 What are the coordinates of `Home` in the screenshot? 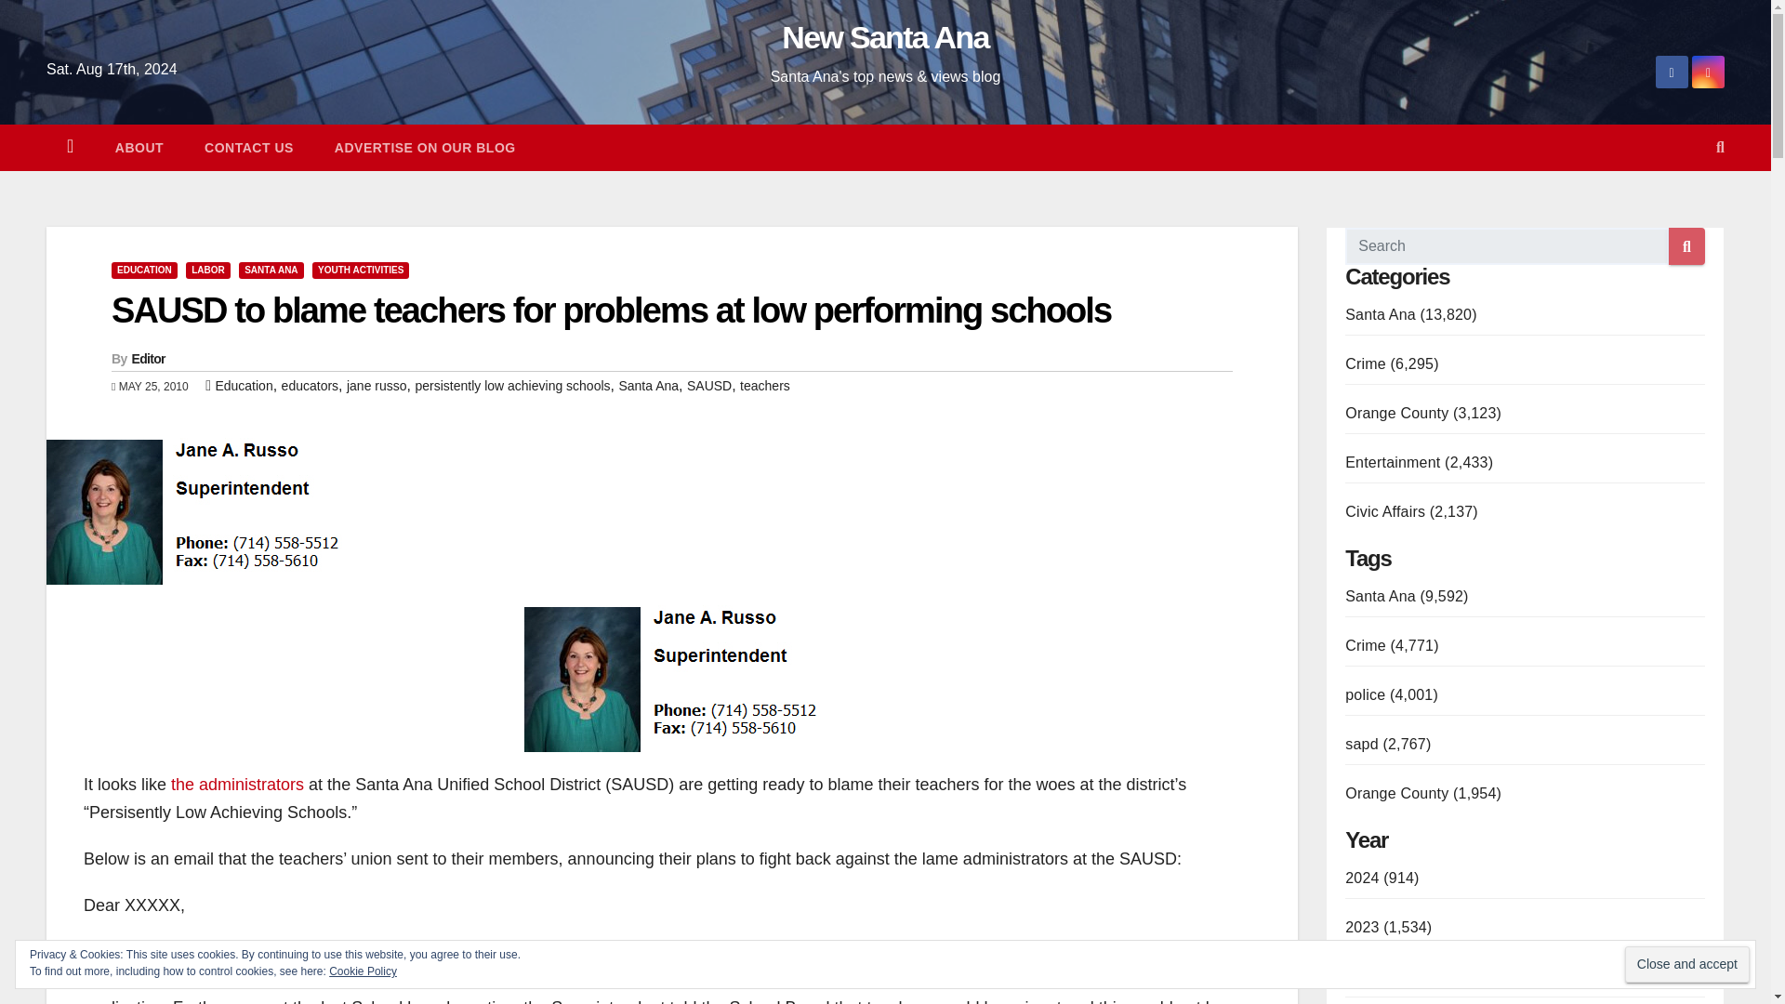 It's located at (70, 147).